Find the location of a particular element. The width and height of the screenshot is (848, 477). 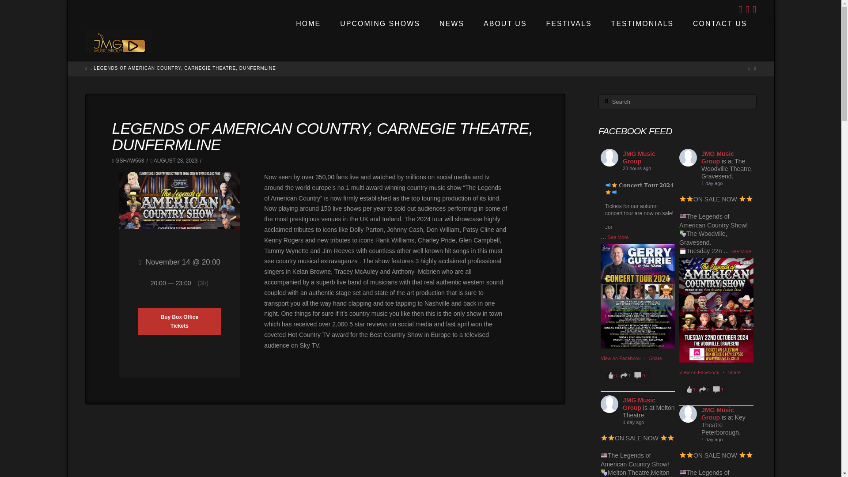

See More is located at coordinates (719, 40).